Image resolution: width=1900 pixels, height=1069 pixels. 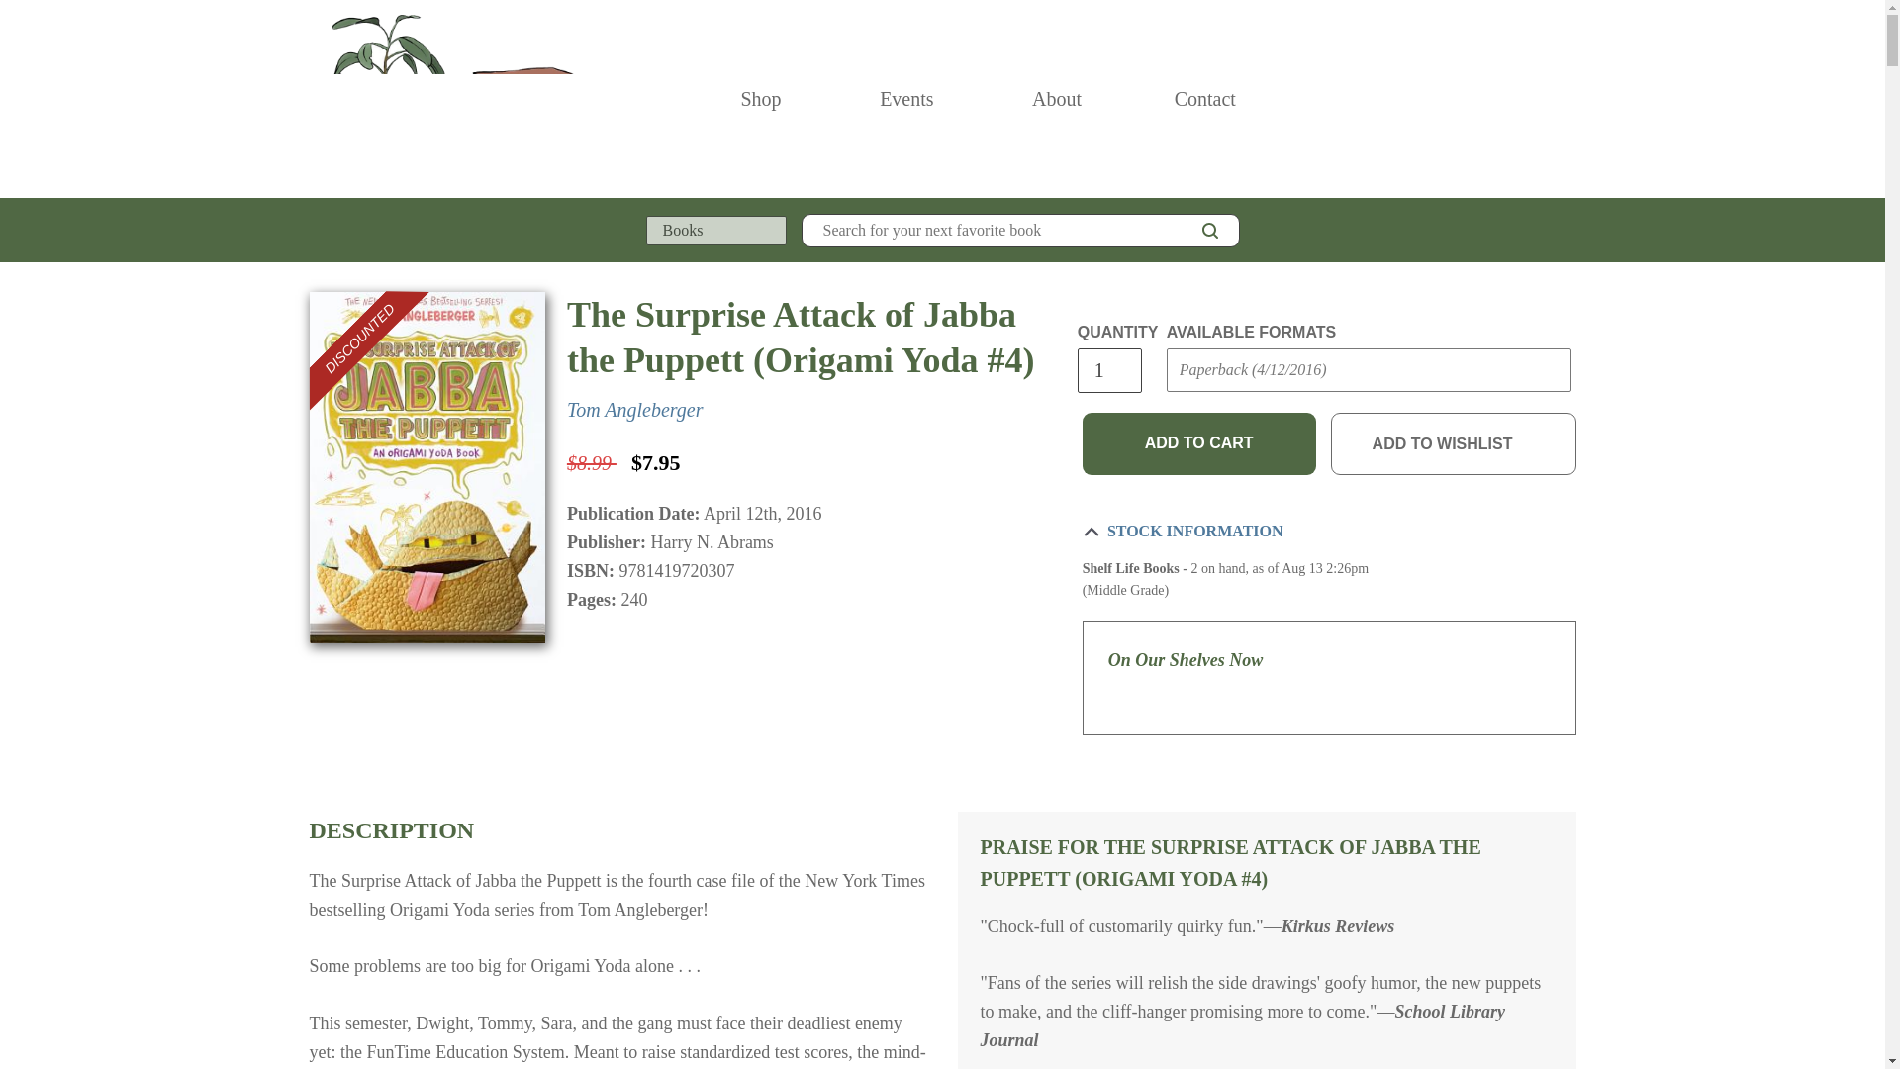 I want to click on Log in, so click(x=1480, y=99).